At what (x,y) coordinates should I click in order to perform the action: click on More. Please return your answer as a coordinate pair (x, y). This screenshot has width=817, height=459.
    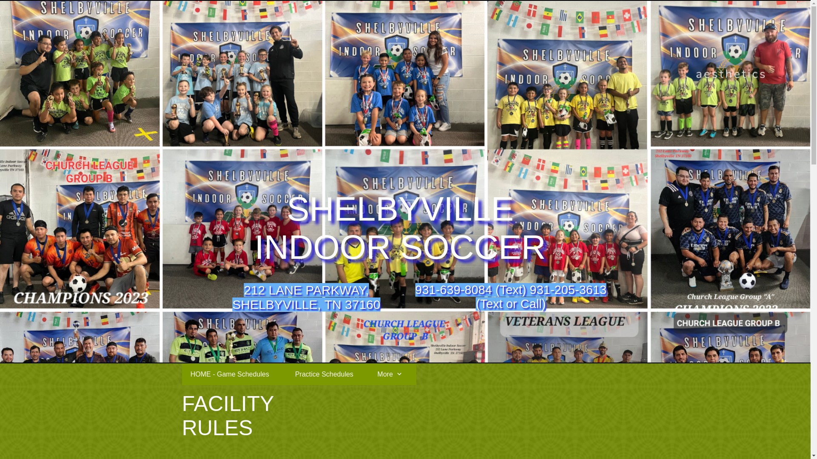
    Looking at the image, I should click on (392, 374).